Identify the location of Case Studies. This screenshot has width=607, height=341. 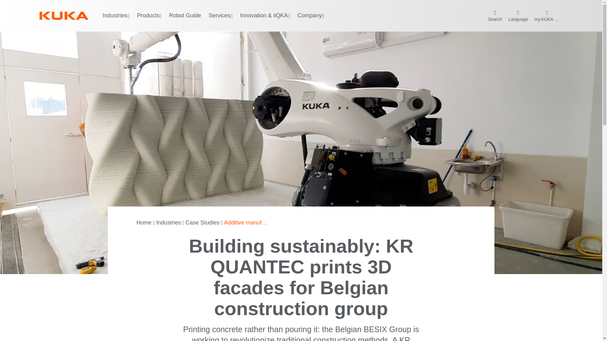
(202, 223).